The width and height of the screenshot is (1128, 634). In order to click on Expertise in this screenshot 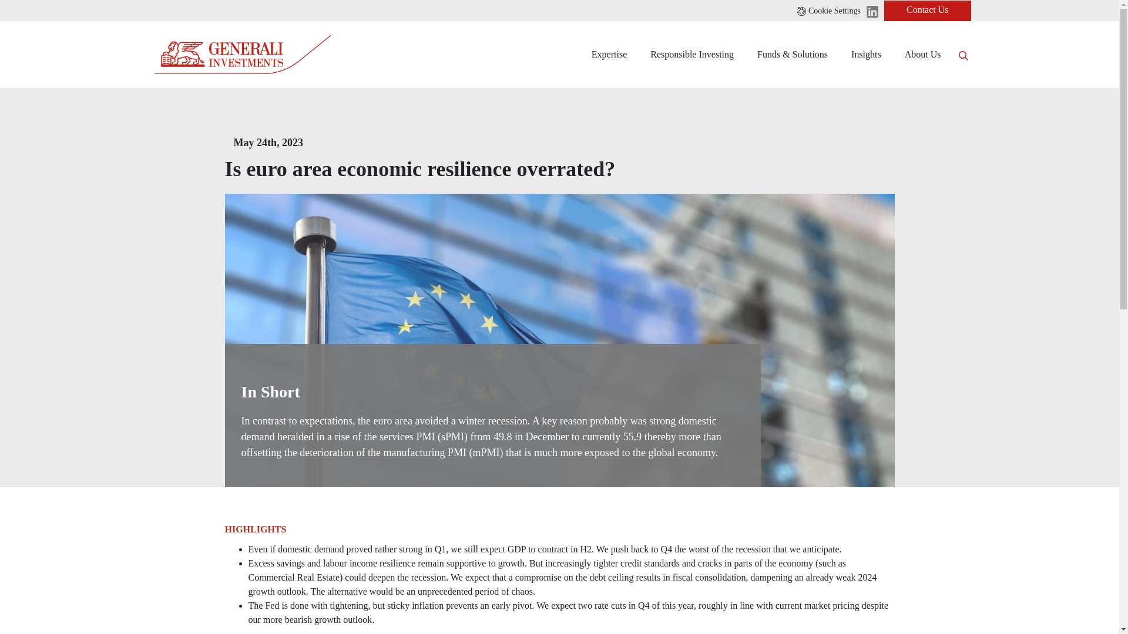, I will do `click(609, 54)`.